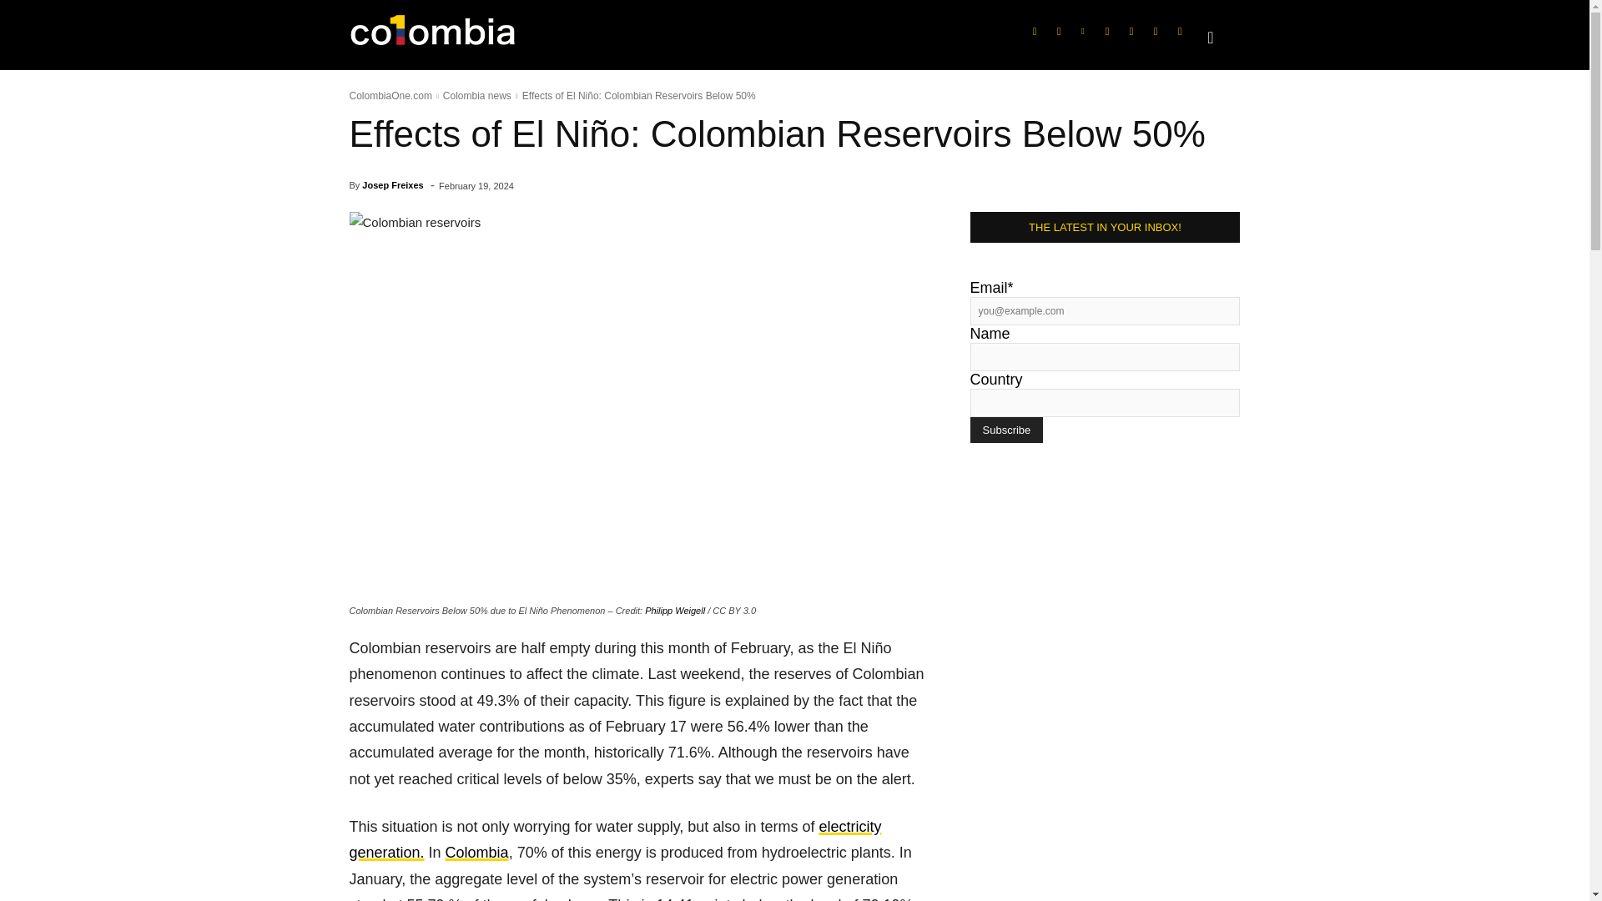 The image size is (1602, 901). What do you see at coordinates (1035, 31) in the screenshot?
I see `Facebook` at bounding box center [1035, 31].